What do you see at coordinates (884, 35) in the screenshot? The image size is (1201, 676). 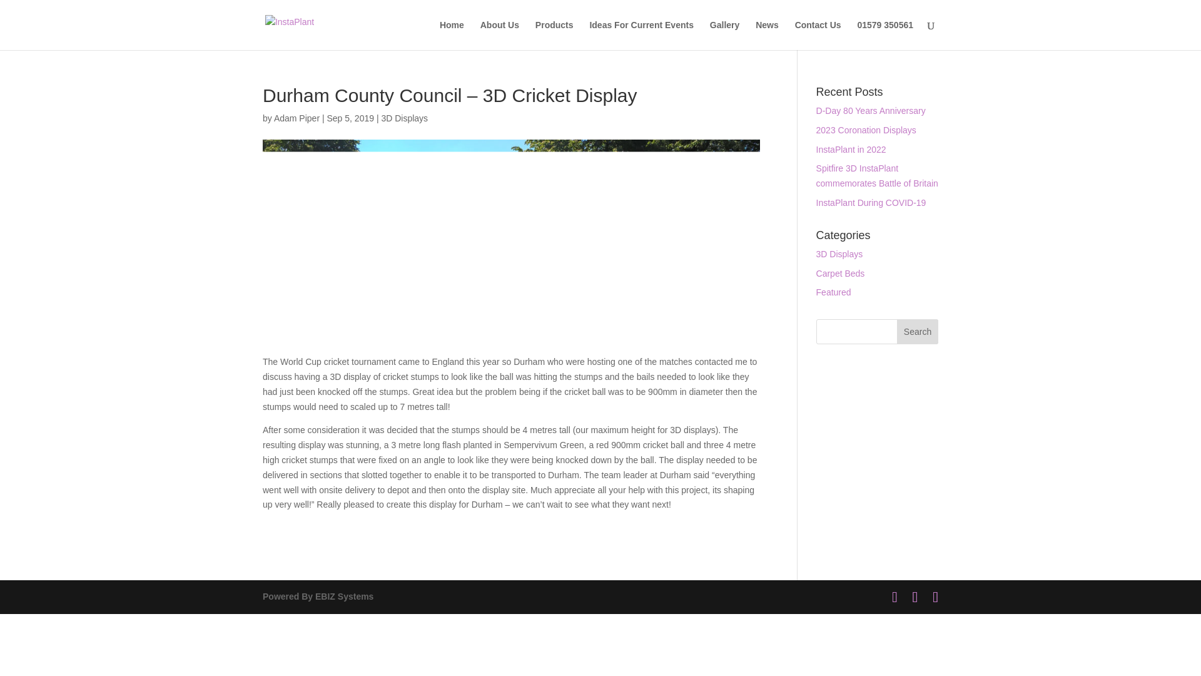 I see `01579 350561` at bounding box center [884, 35].